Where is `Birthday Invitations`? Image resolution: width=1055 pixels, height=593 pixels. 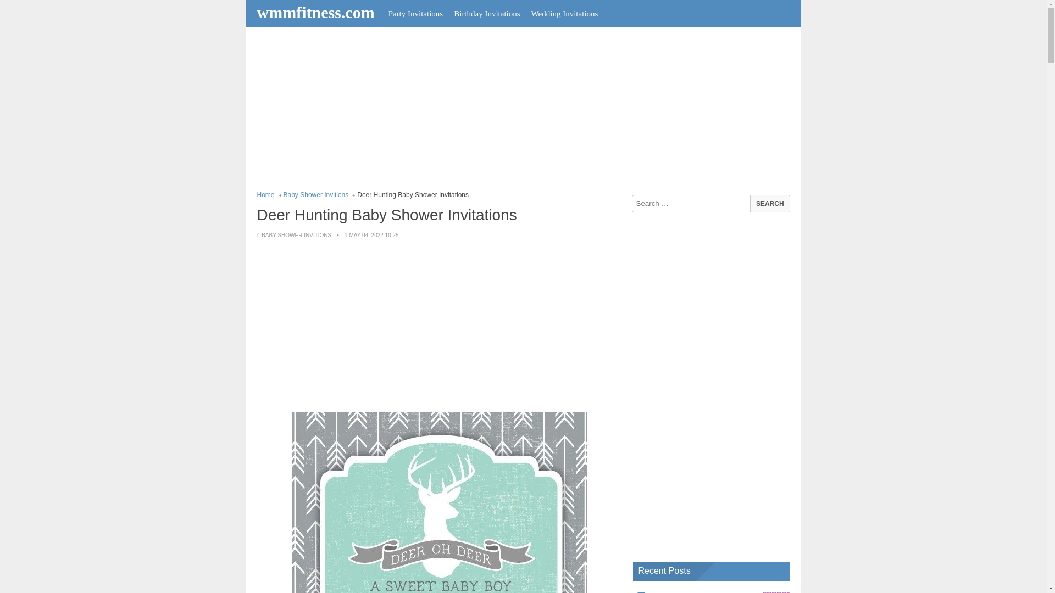
Birthday Invitations is located at coordinates (487, 13).